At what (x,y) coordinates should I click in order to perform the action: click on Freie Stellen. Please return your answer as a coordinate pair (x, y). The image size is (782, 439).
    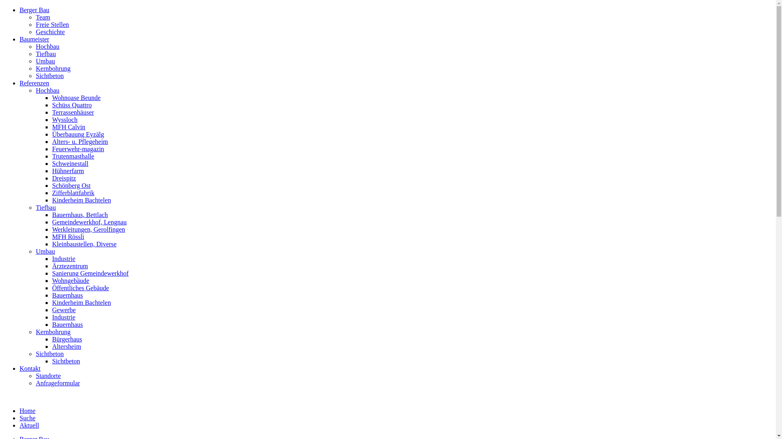
    Looking at the image, I should click on (52, 24).